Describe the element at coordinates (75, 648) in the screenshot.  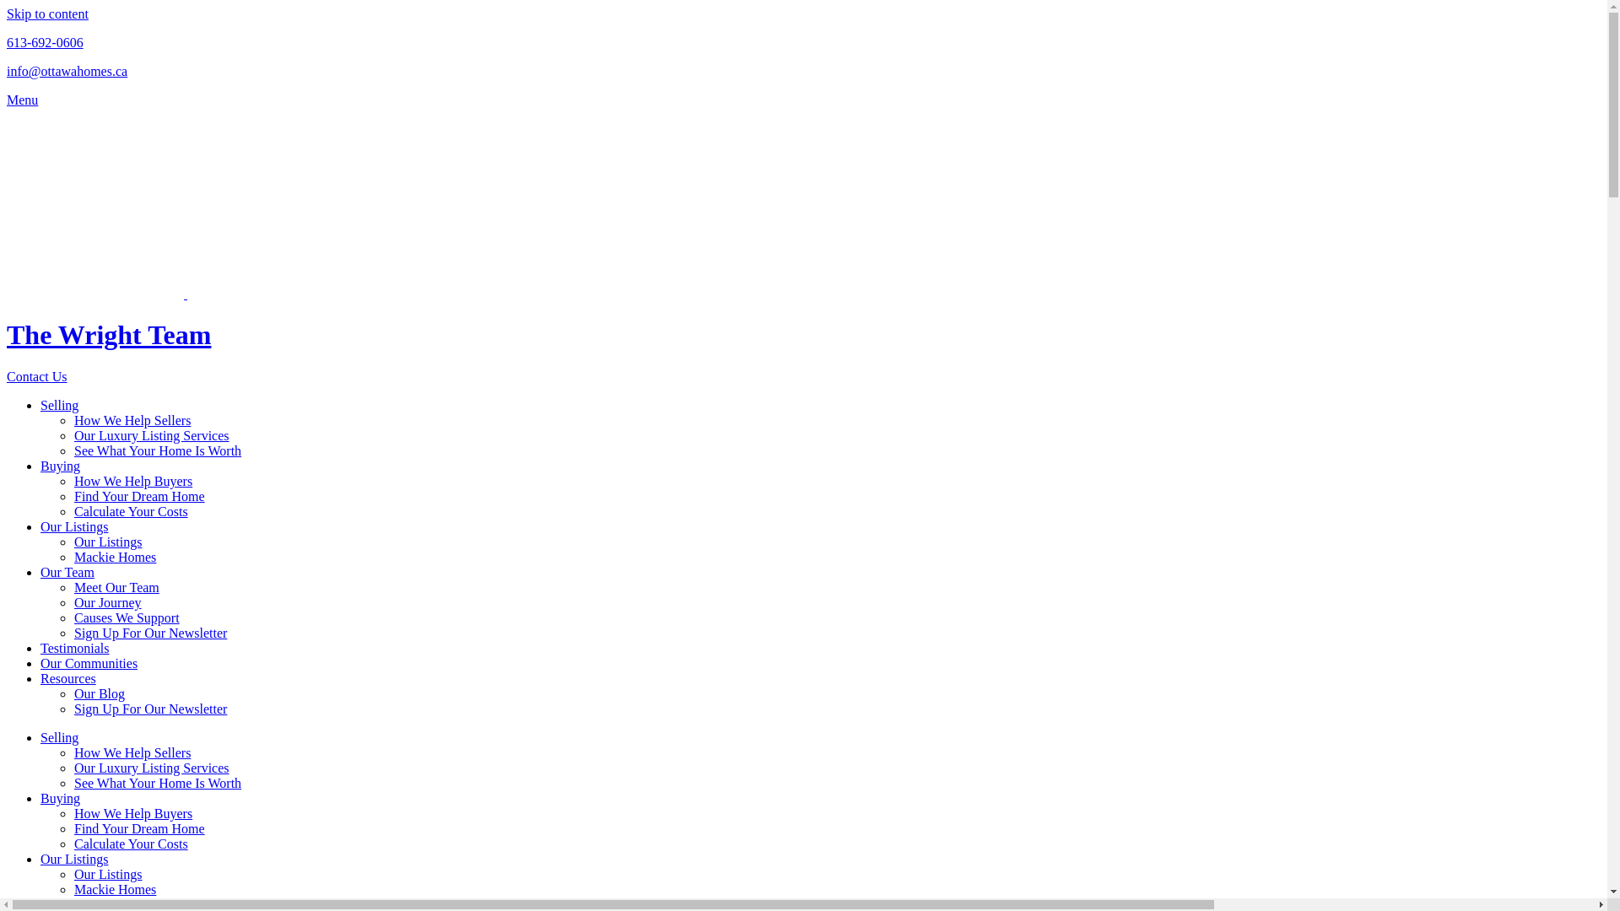
I see `Testimonials` at that location.